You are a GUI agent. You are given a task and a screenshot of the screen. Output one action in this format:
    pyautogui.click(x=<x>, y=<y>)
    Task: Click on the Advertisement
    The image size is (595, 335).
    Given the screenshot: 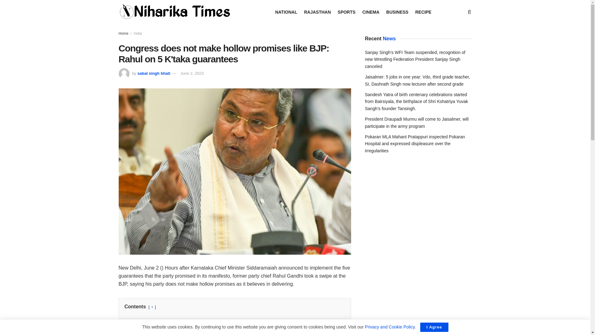 What is the action you would take?
    pyautogui.click(x=235, y=332)
    